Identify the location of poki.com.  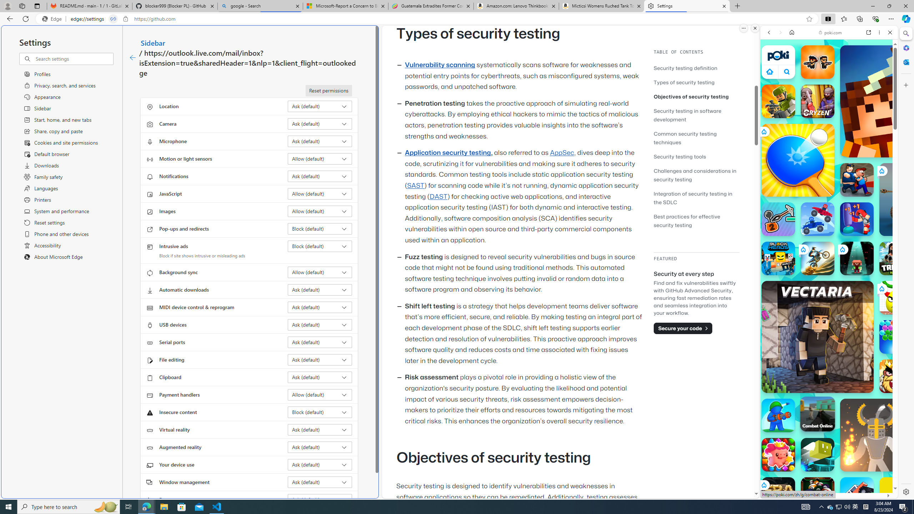
(830, 32).